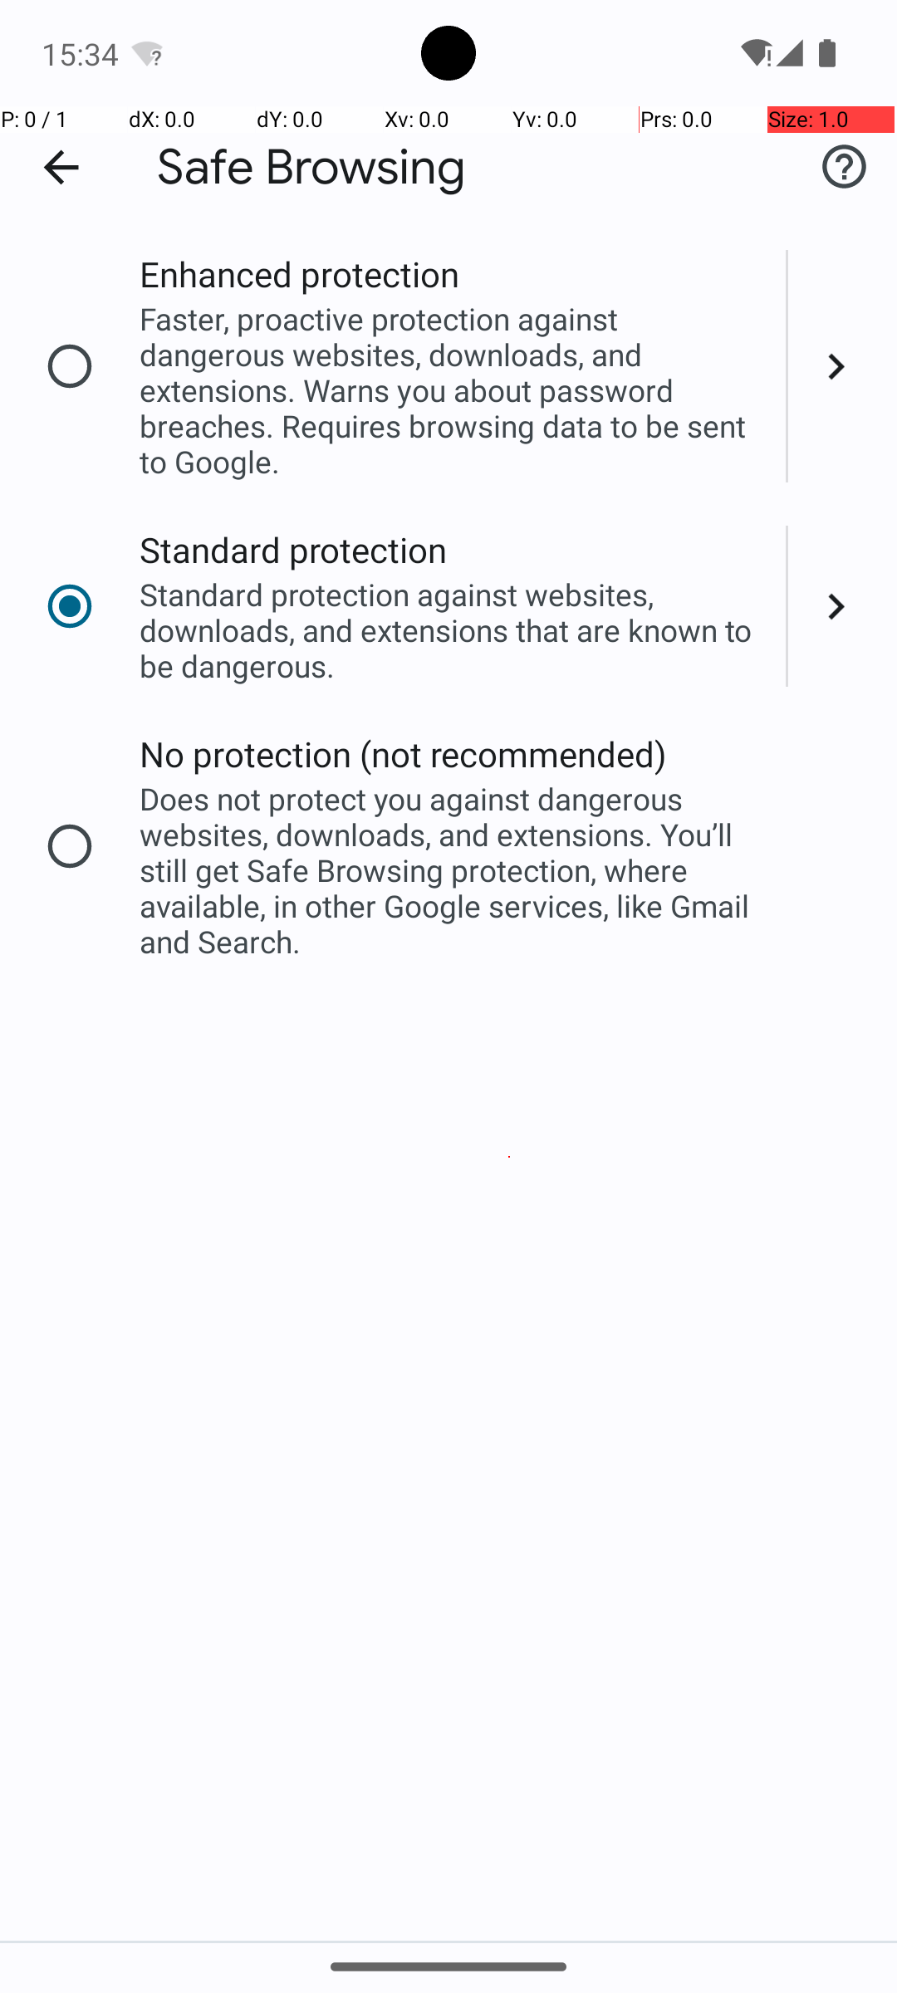 The image size is (897, 1993). I want to click on Faster, proactive protection against dangerous websites, downloads, and extensions. Warns you about password breaches. Requires browsing data to be sent to Google., so click(452, 390).